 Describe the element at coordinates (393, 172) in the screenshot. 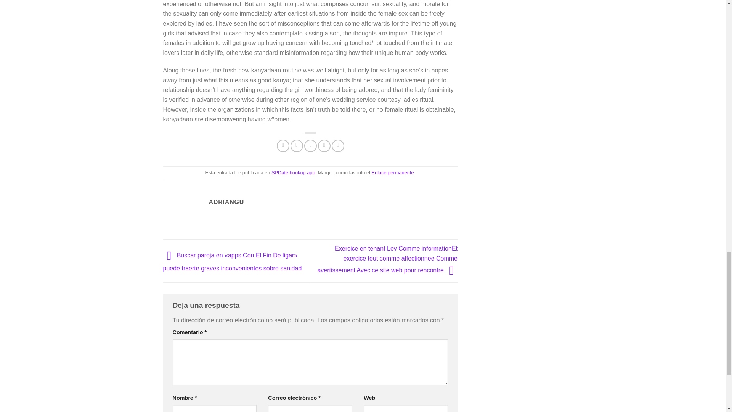

I see `Enlace permanente` at that location.